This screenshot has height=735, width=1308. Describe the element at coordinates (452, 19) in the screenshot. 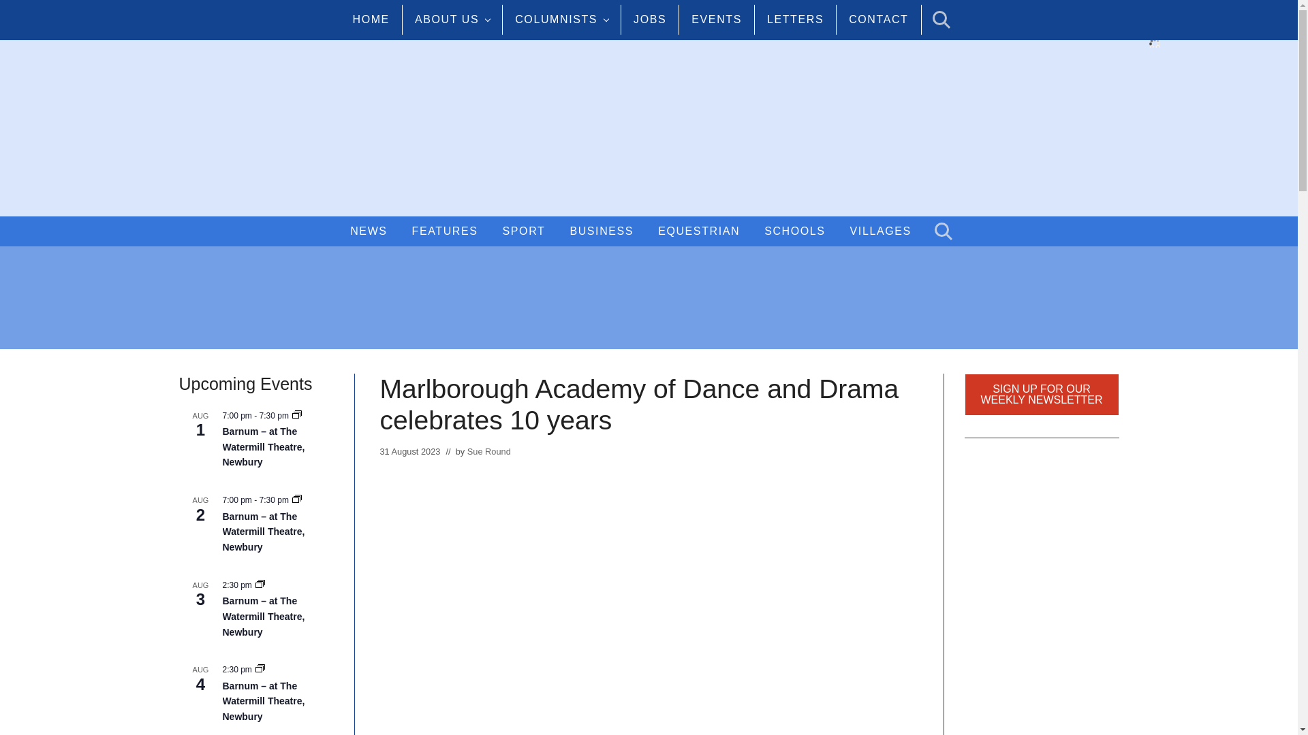

I see `ABOUT US` at that location.